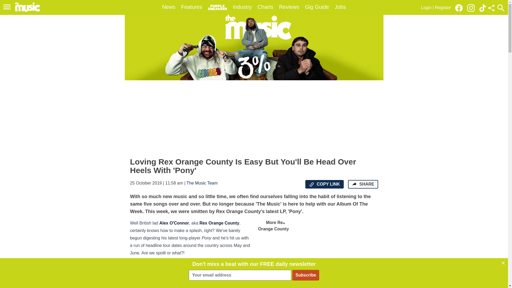 The width and height of the screenshot is (512, 288). What do you see at coordinates (471, 8) in the screenshot?
I see `Link to our Instagram` at bounding box center [471, 8].